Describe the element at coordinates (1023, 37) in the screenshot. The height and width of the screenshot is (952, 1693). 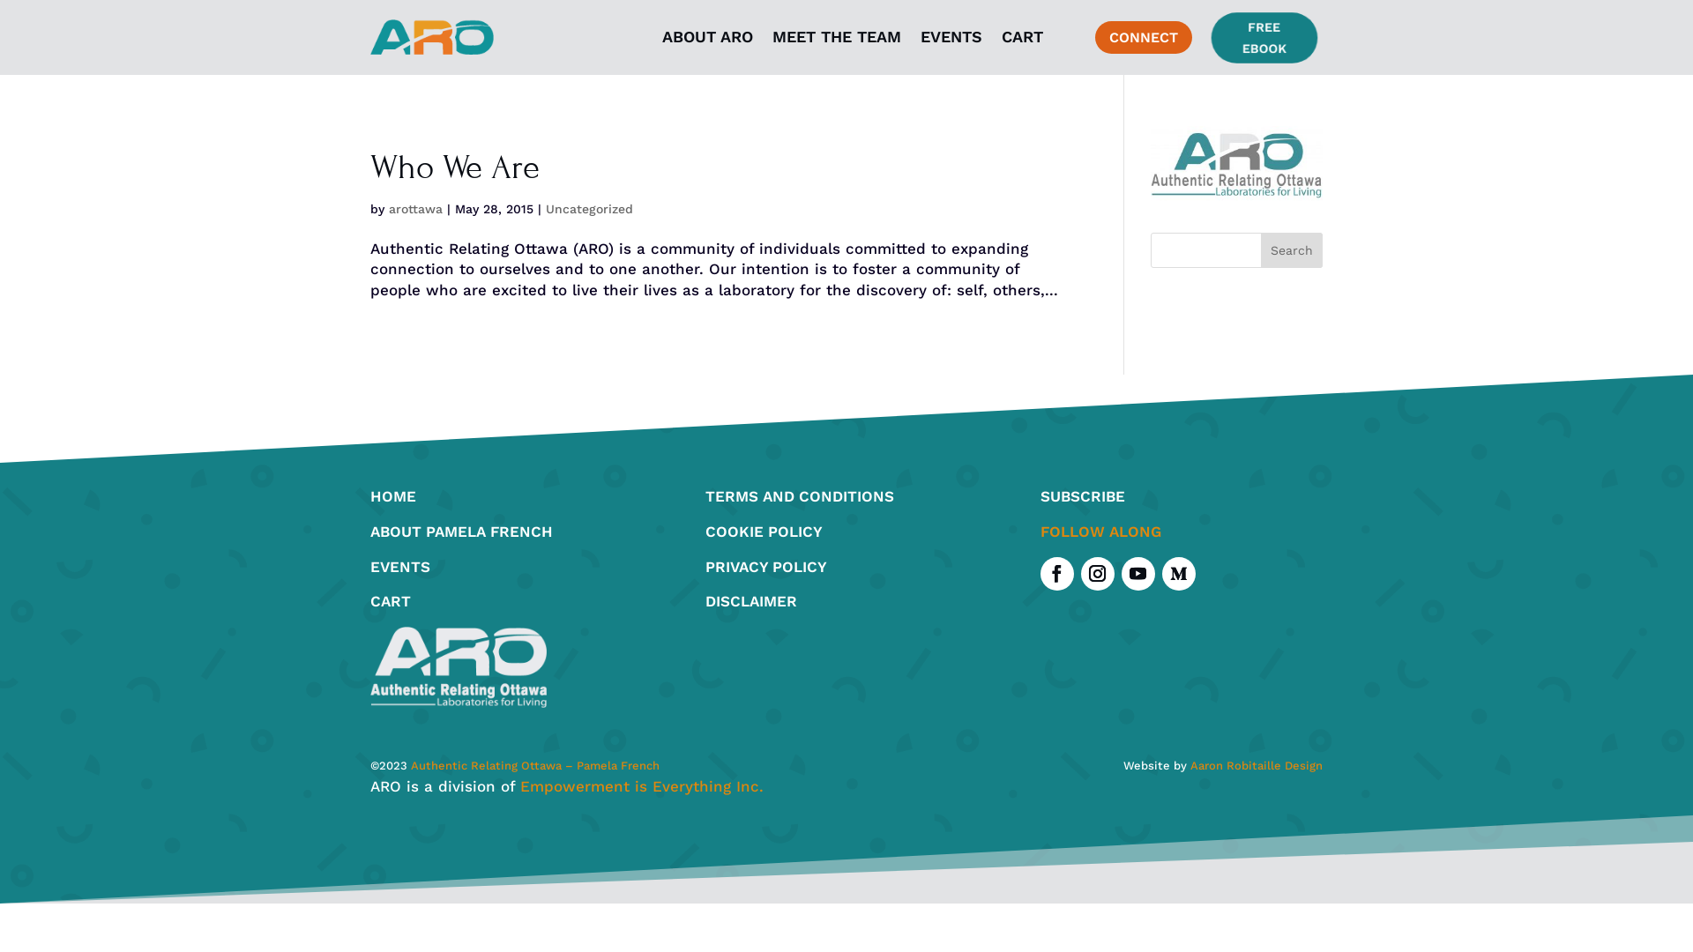
I see `CART` at that location.